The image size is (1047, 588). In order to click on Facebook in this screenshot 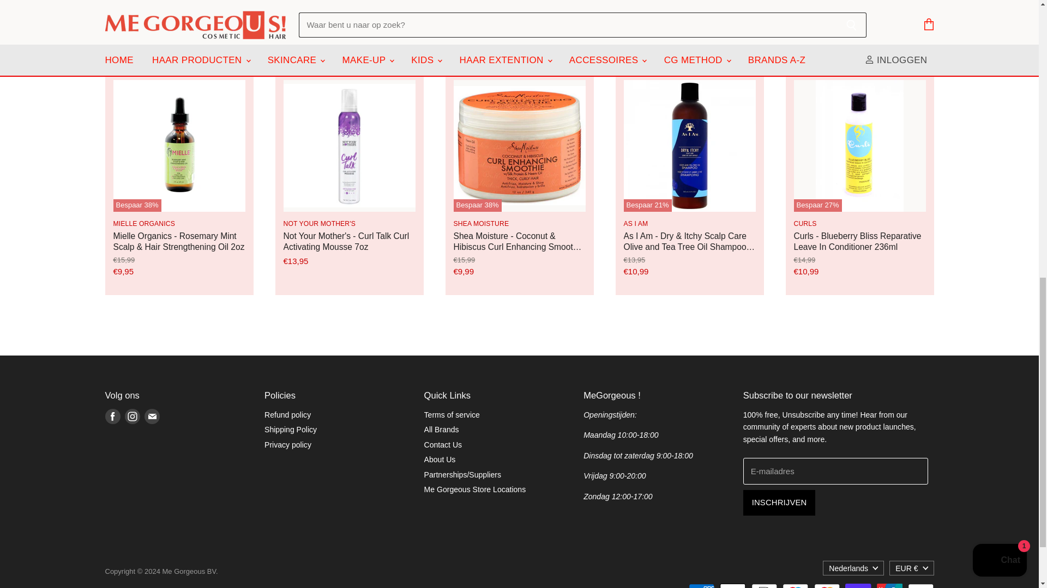, I will do `click(112, 416)`.